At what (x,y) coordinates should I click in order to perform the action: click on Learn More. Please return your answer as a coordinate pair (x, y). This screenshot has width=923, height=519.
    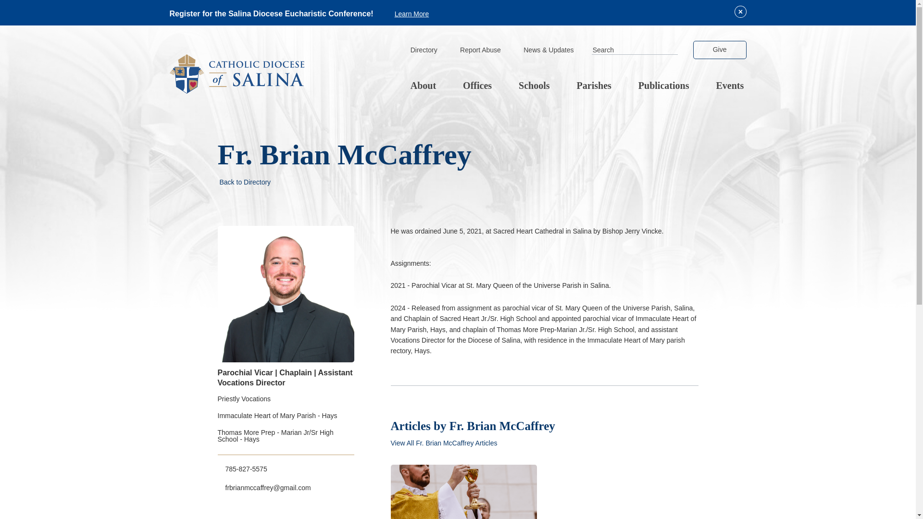
    Looking at the image, I should click on (412, 13).